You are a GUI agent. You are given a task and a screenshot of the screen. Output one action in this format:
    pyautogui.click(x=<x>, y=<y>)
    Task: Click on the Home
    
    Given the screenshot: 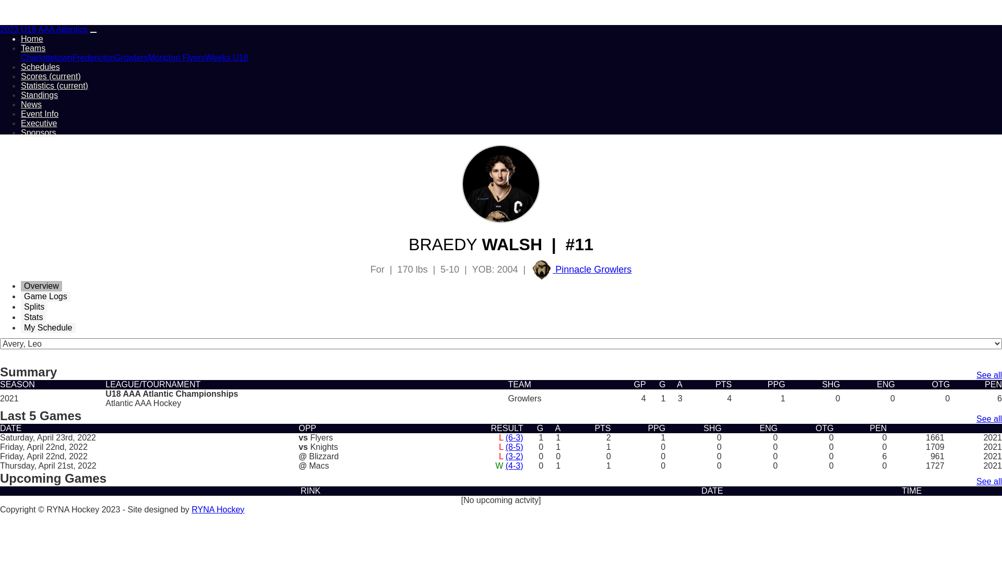 What is the action you would take?
    pyautogui.click(x=32, y=39)
    